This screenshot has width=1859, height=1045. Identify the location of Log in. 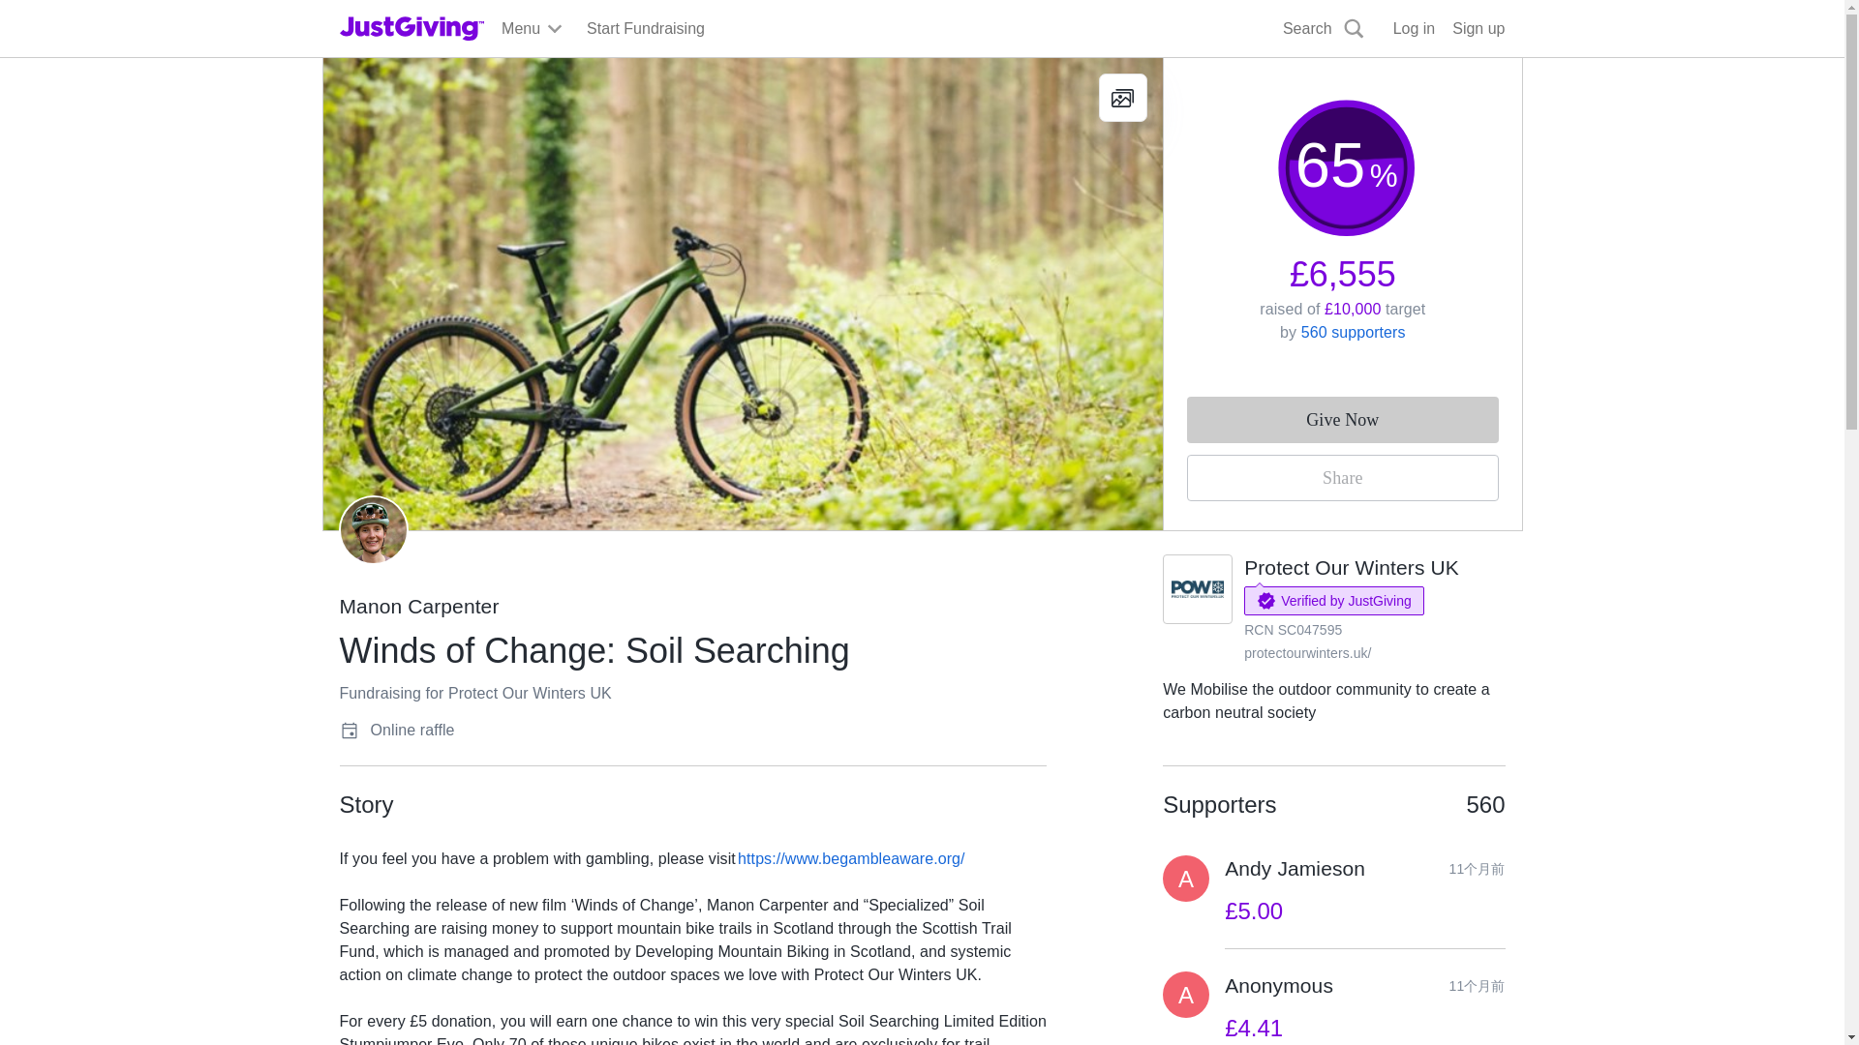
(1414, 29).